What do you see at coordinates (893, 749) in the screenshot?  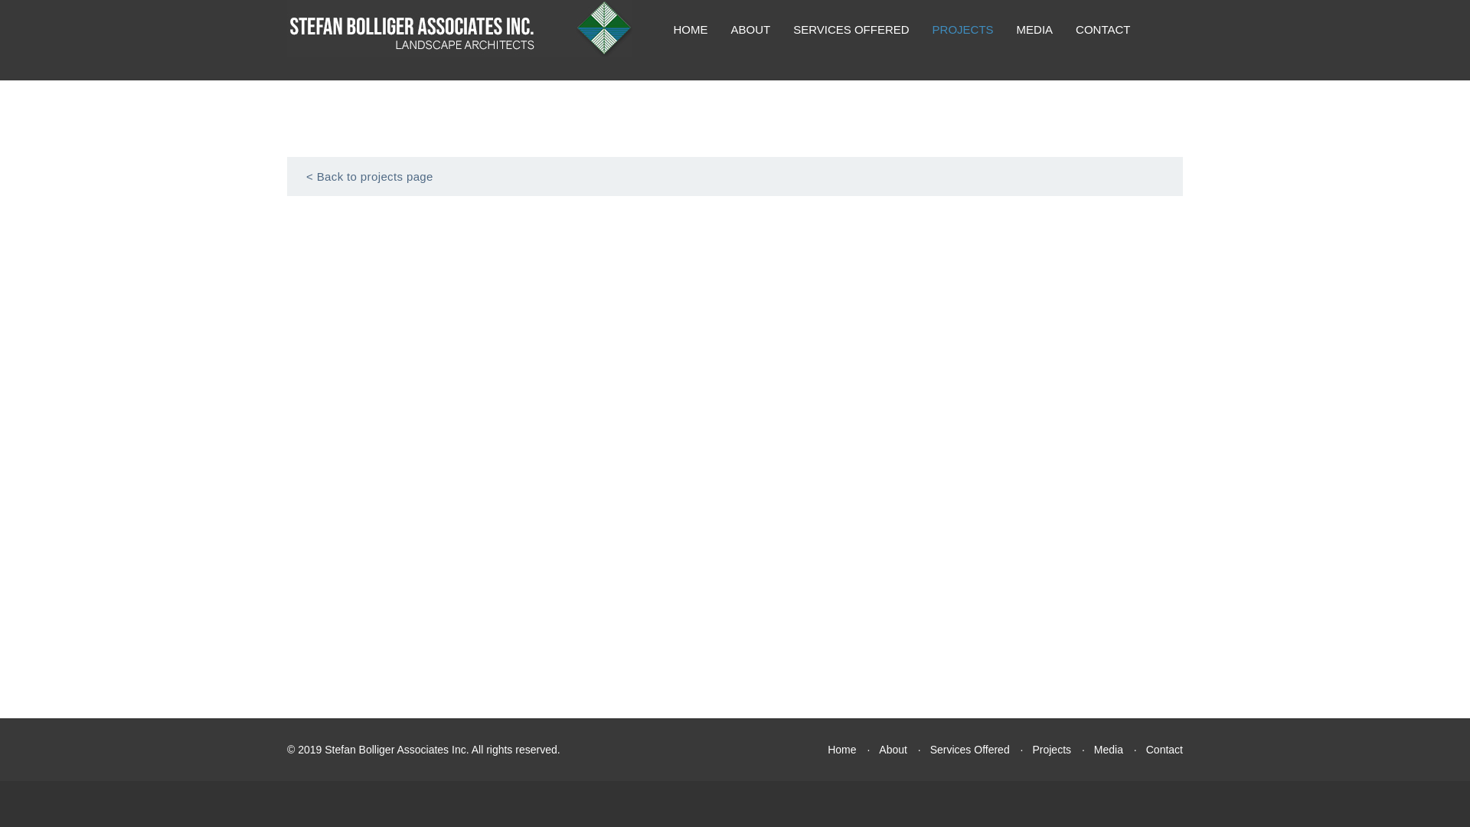 I see `About` at bounding box center [893, 749].